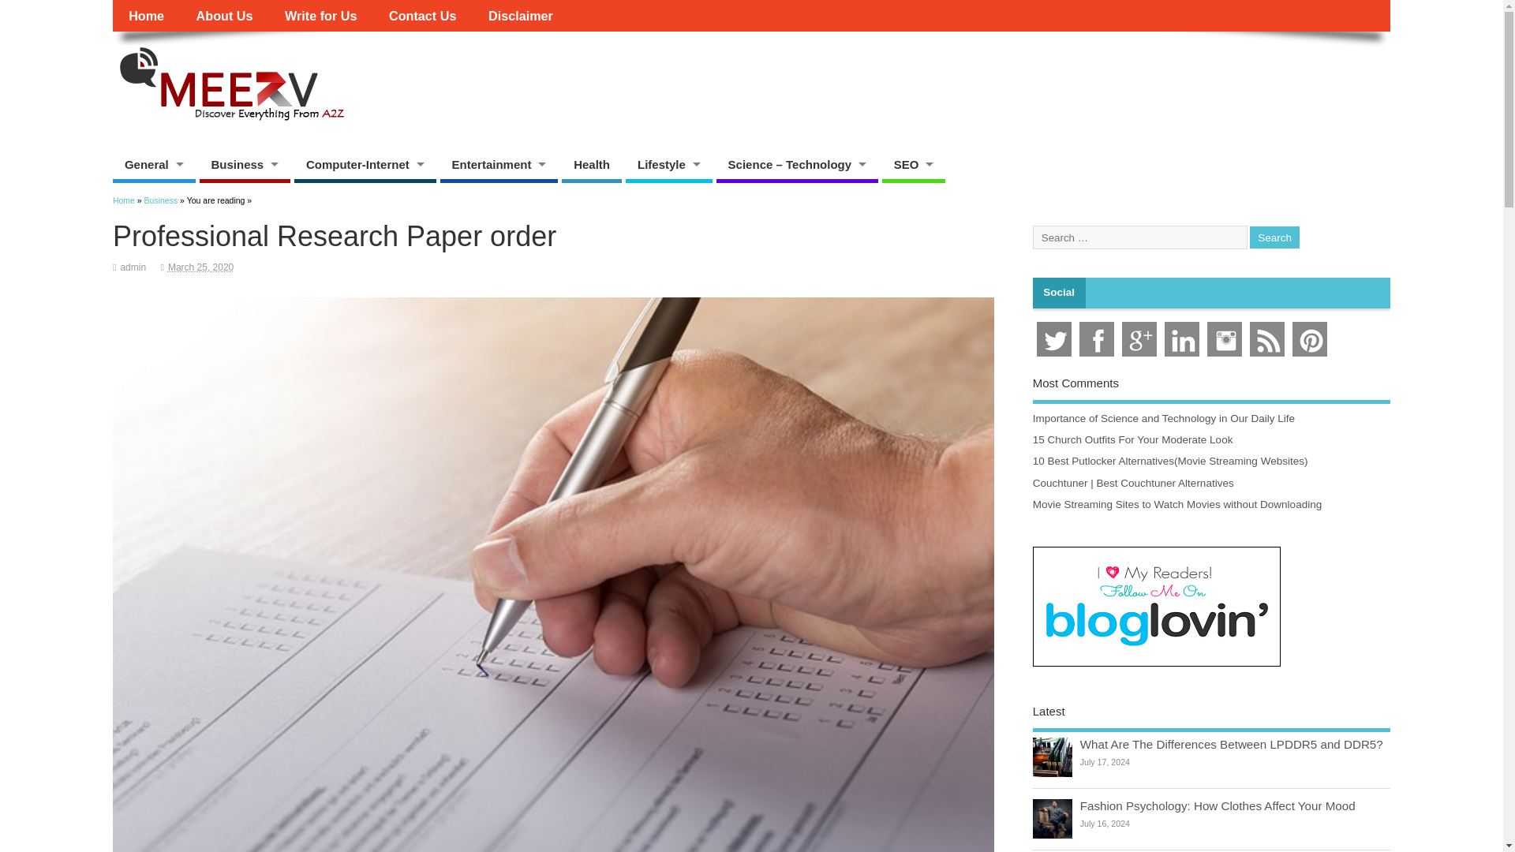 The height and width of the screenshot is (852, 1515). I want to click on Business, so click(243, 164).